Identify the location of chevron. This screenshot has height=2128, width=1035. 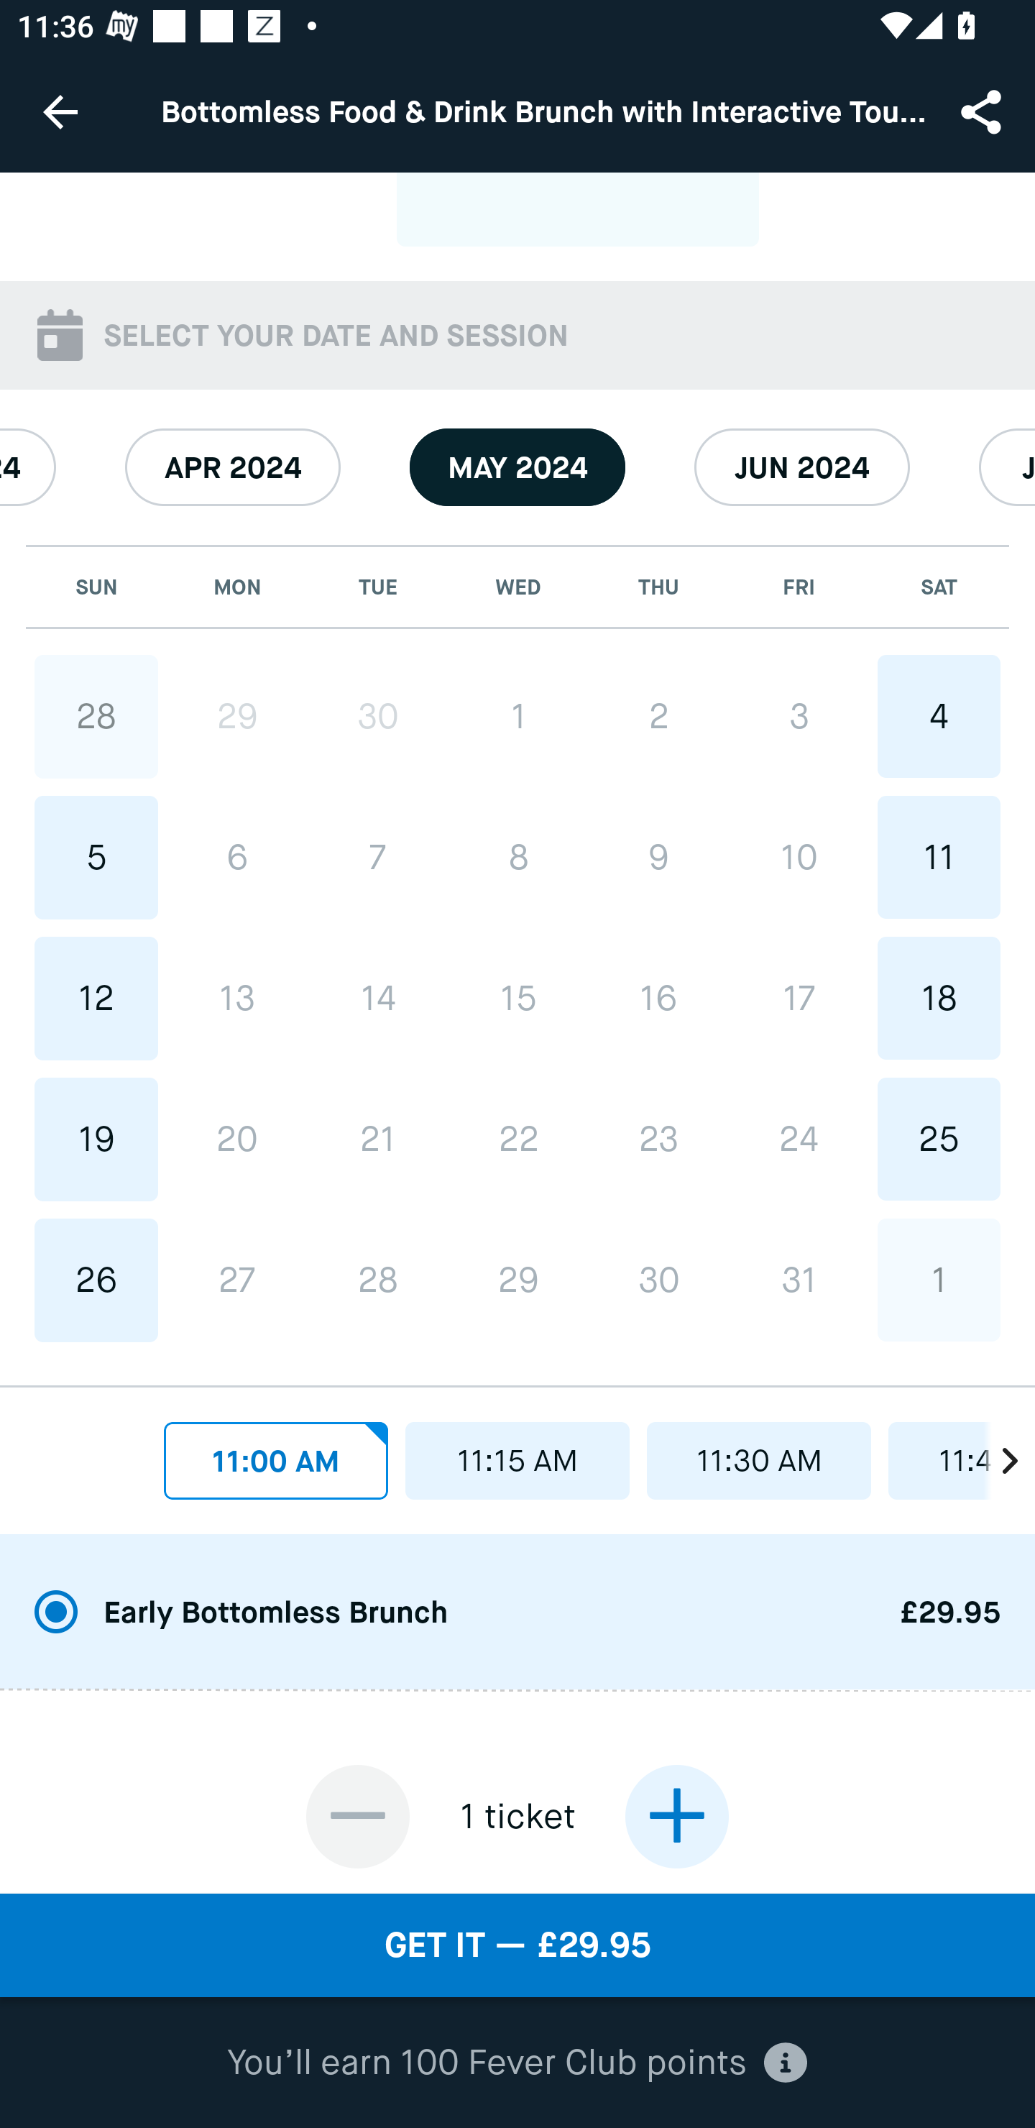
(996, 1454).